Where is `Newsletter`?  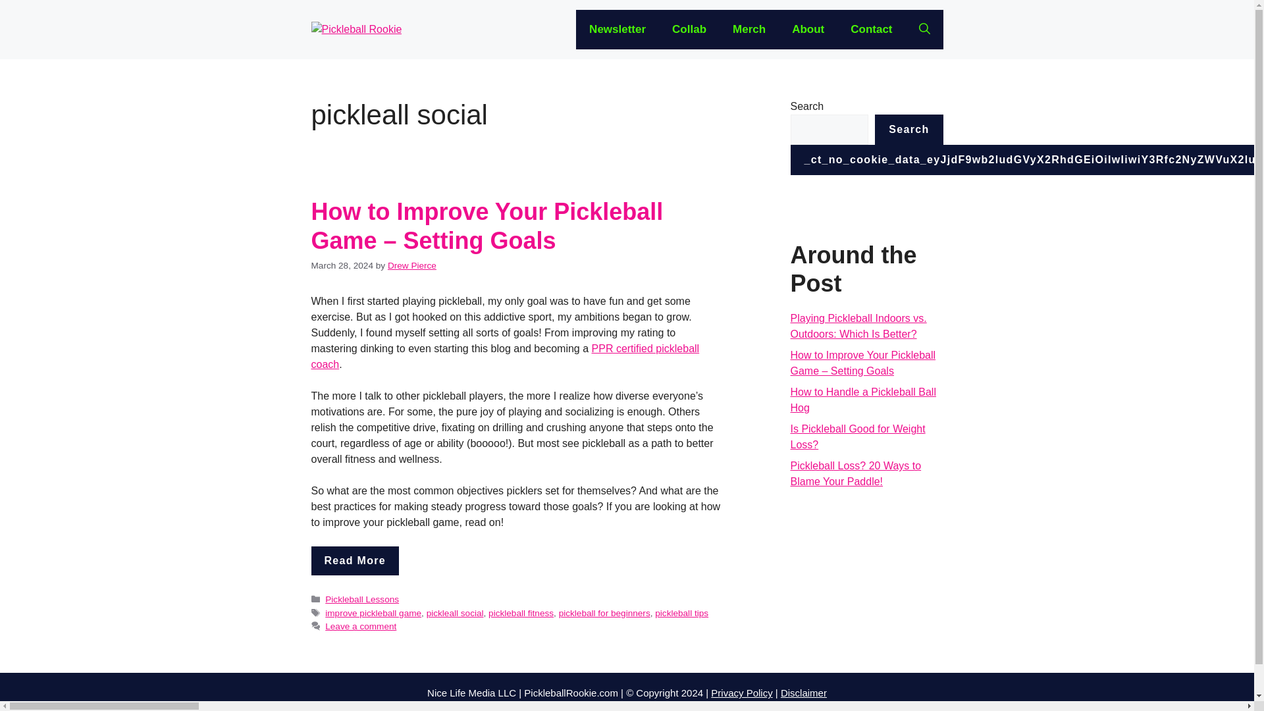 Newsletter is located at coordinates (618, 29).